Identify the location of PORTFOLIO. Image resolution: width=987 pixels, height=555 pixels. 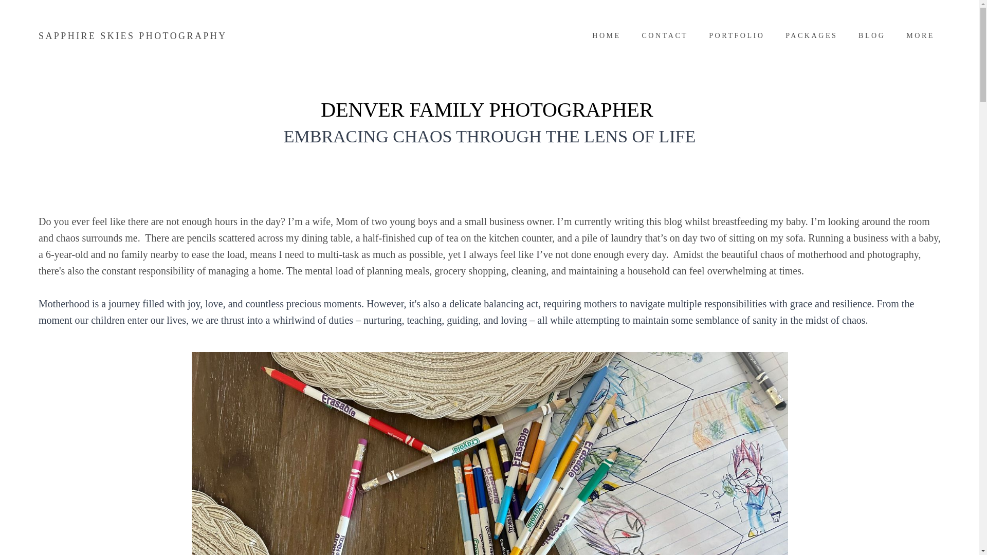
(737, 36).